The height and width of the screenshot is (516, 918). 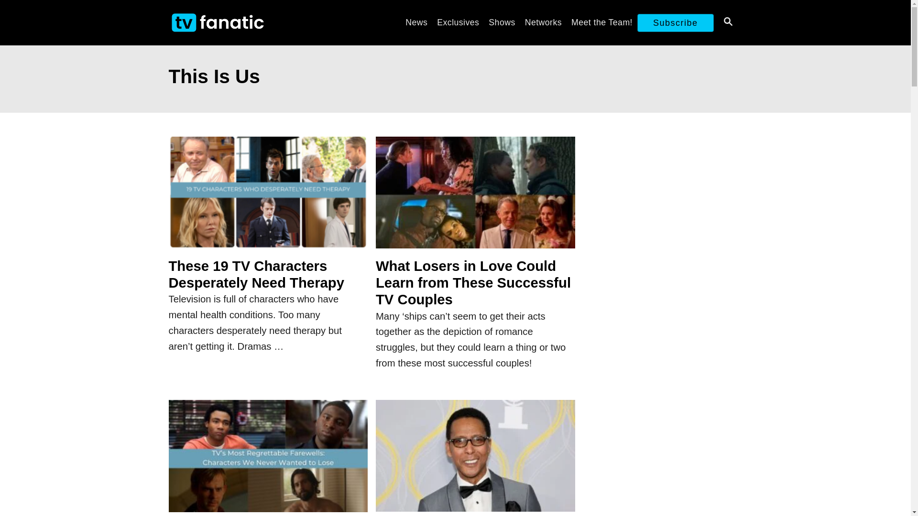 I want to click on These 19 TV Characters Desperately Need Therapy, so click(x=268, y=198).